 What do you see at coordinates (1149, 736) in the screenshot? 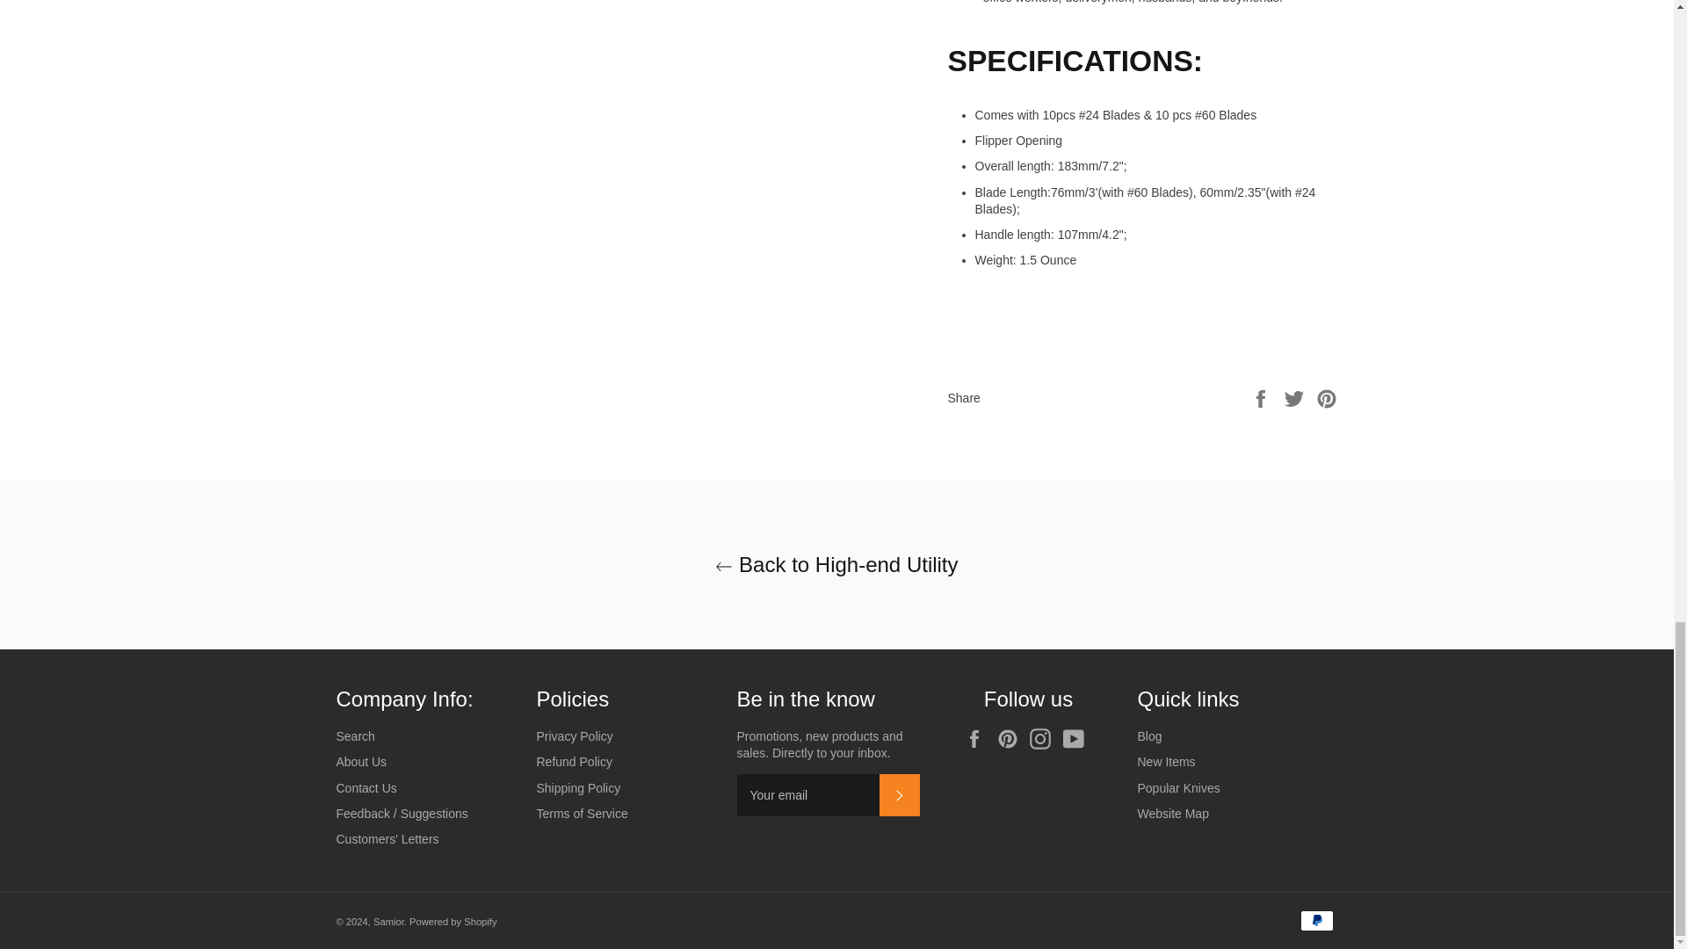
I see `News` at bounding box center [1149, 736].